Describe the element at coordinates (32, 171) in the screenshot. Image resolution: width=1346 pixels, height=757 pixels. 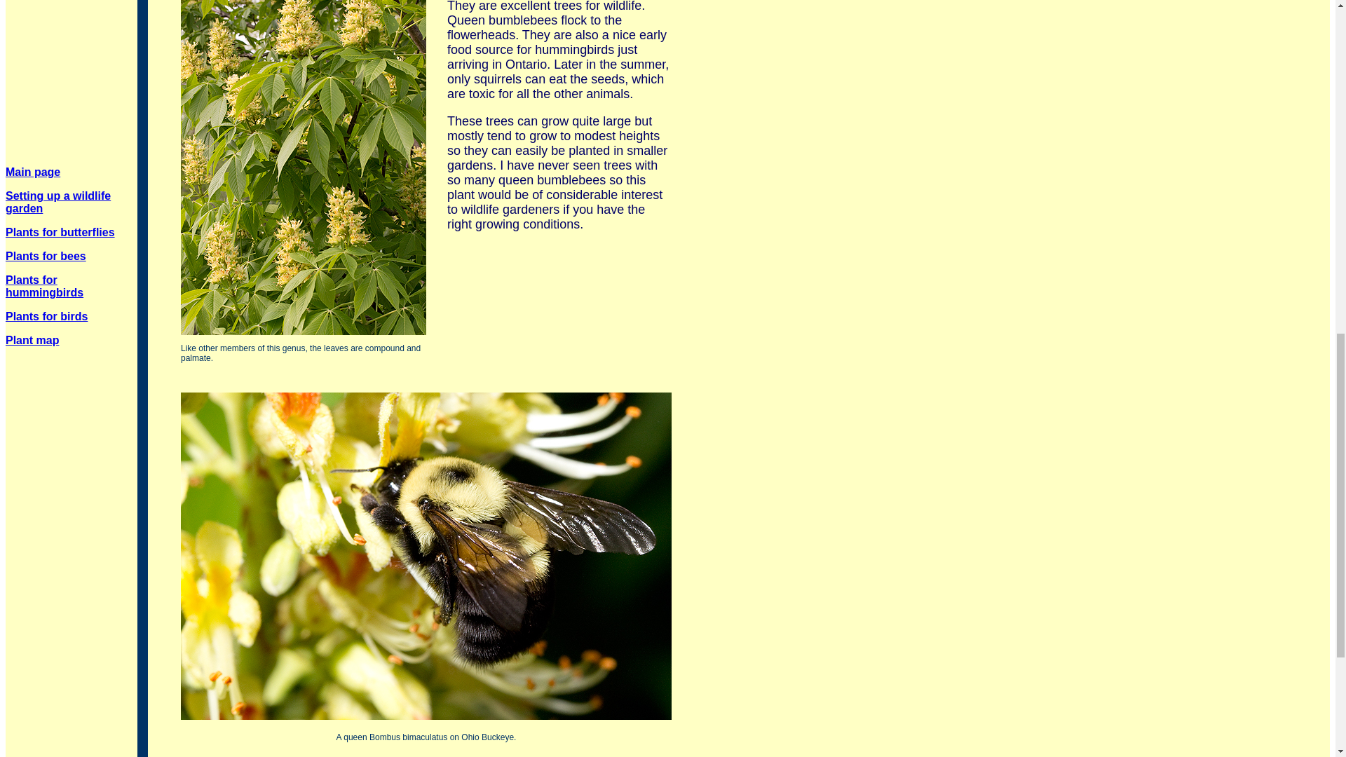
I see `Main page` at that location.